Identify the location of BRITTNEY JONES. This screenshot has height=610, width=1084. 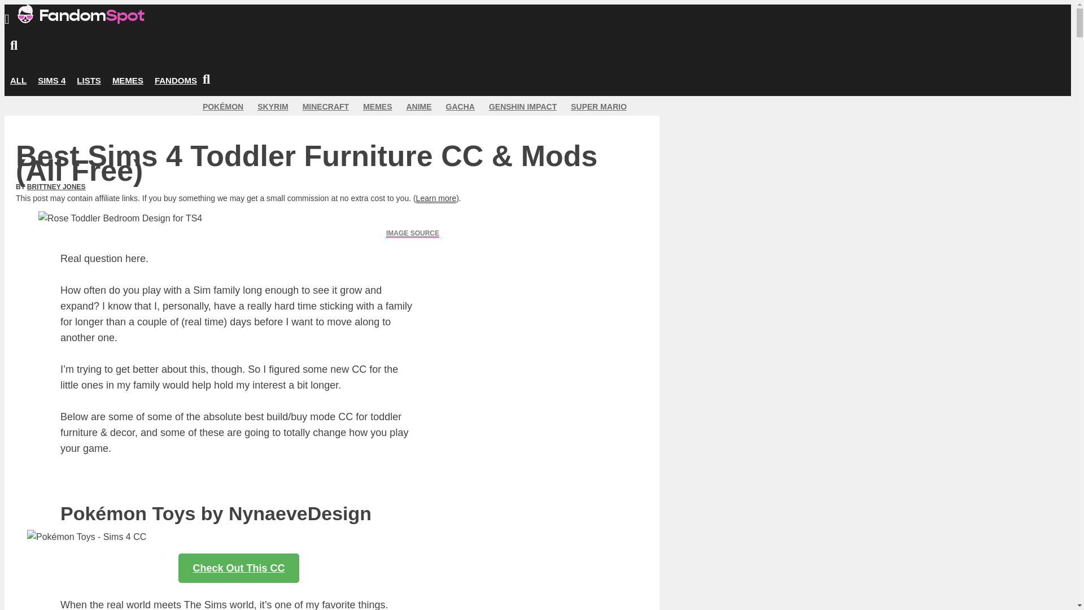
(56, 187).